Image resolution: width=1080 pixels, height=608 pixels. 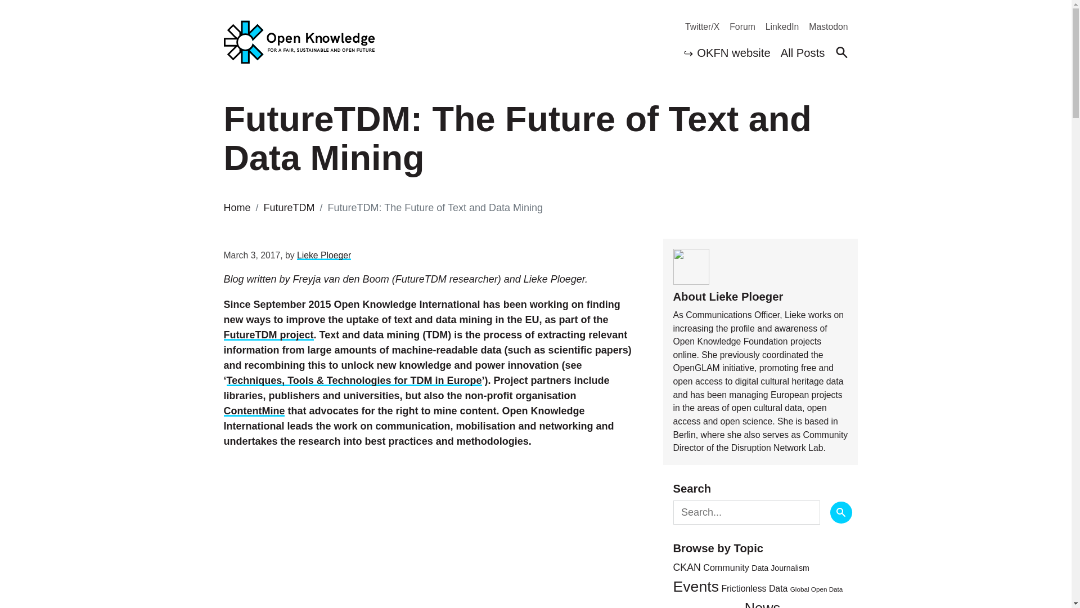 What do you see at coordinates (237, 207) in the screenshot?
I see `Home` at bounding box center [237, 207].